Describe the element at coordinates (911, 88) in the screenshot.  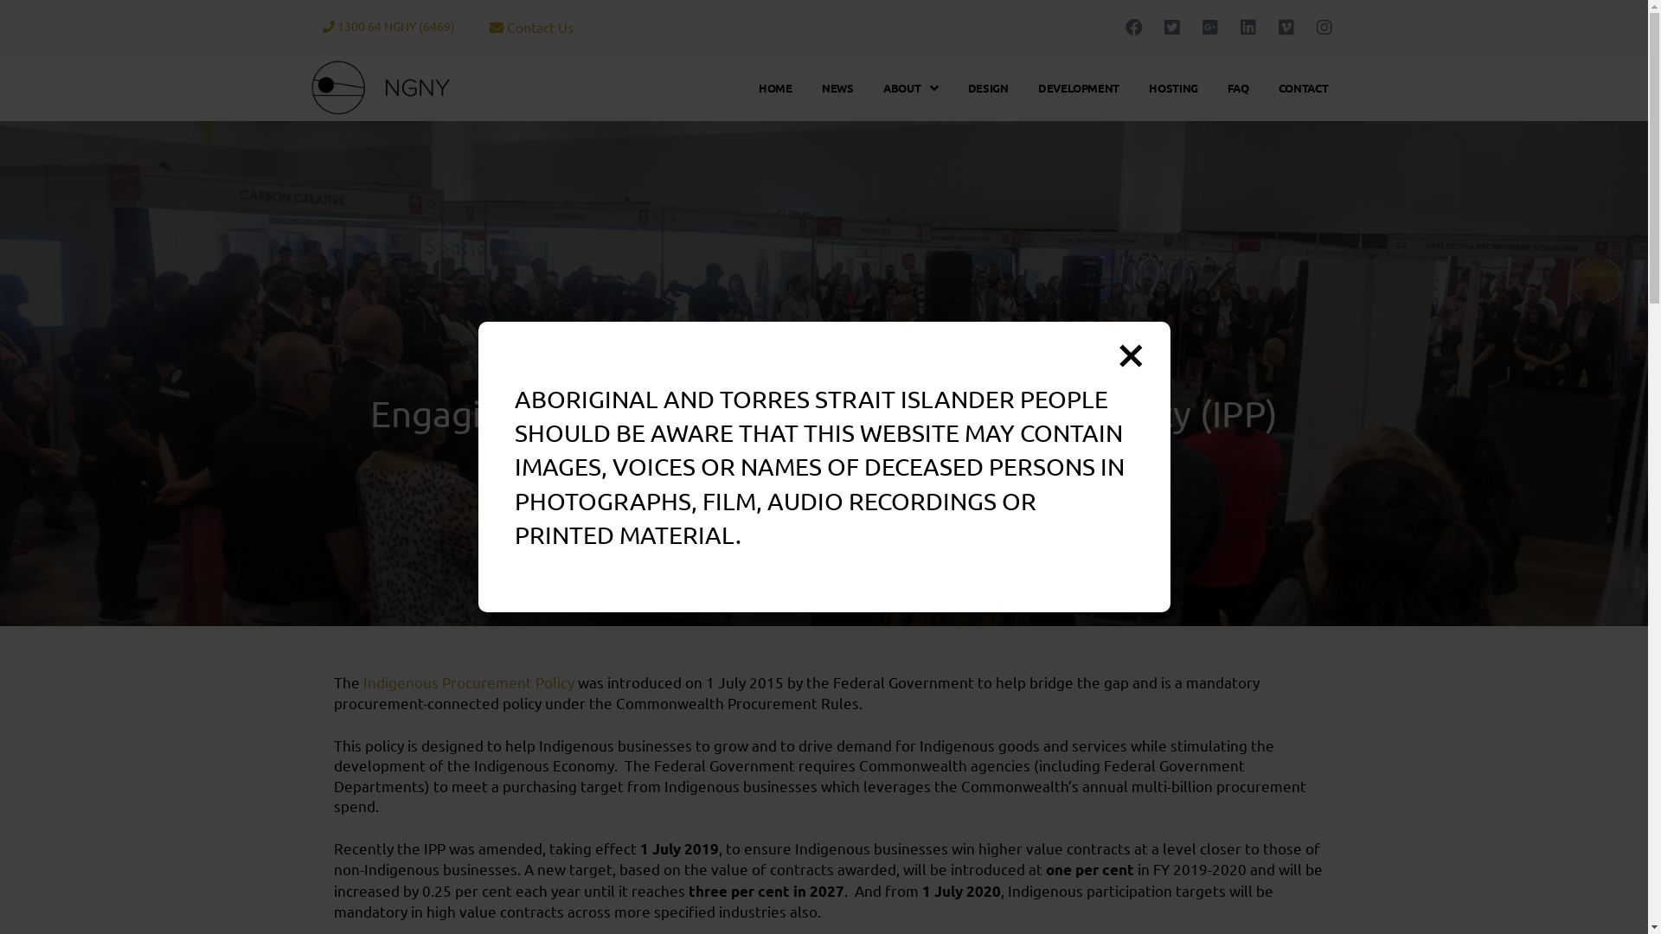
I see `ABOUT` at that location.